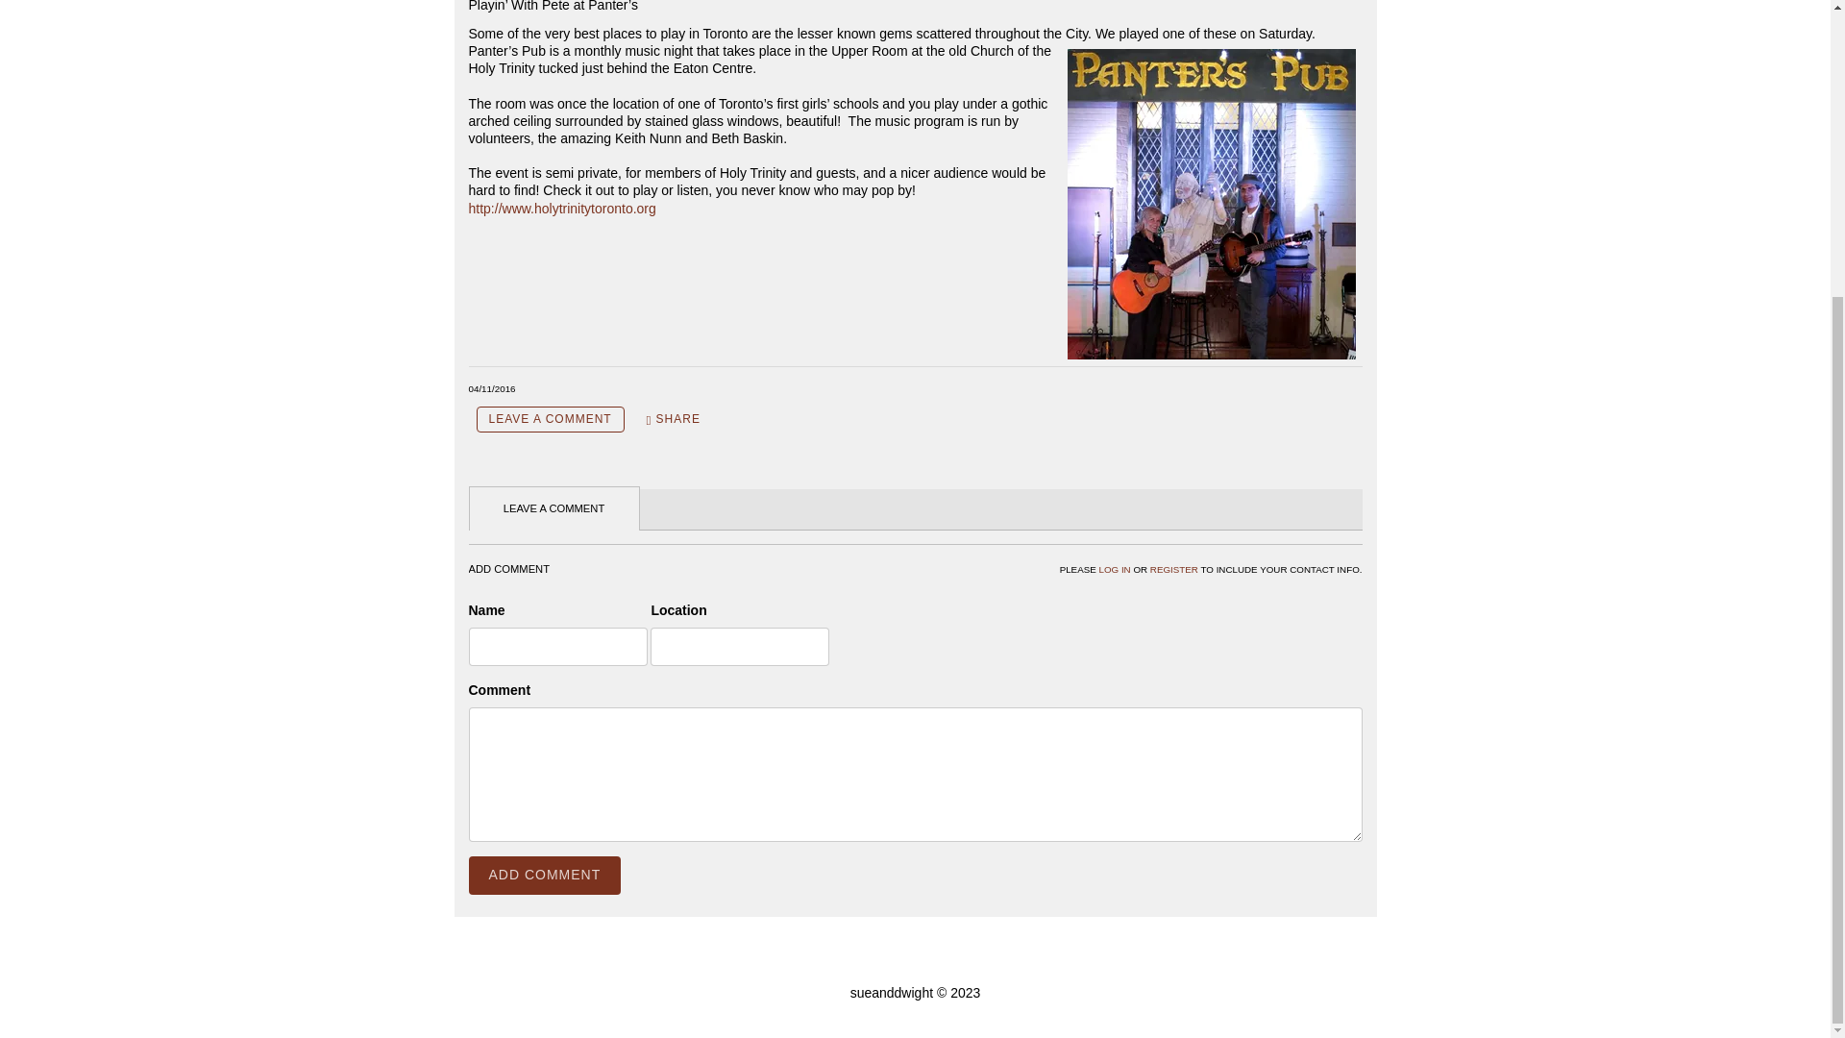 The height and width of the screenshot is (1038, 1845). What do you see at coordinates (492, 388) in the screenshot?
I see `April 11, 2016 17:30` at bounding box center [492, 388].